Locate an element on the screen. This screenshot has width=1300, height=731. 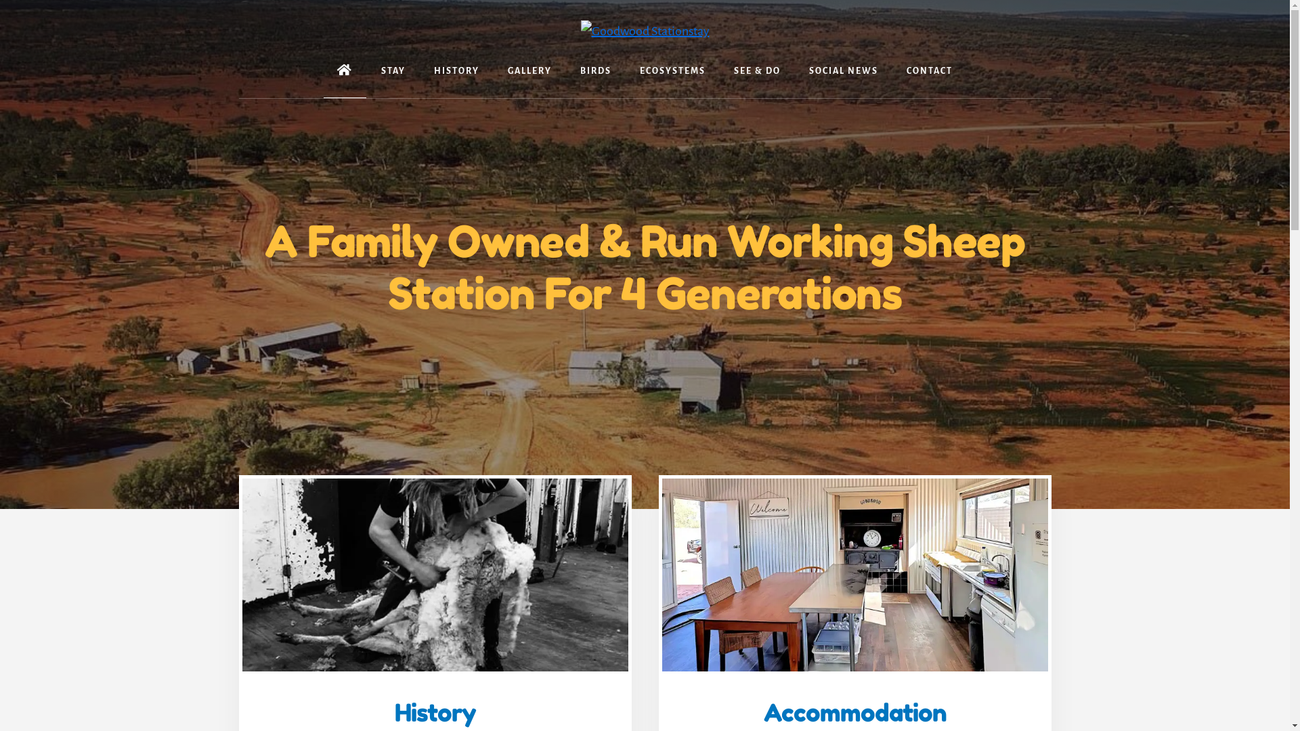
HISTORY is located at coordinates (456, 72).